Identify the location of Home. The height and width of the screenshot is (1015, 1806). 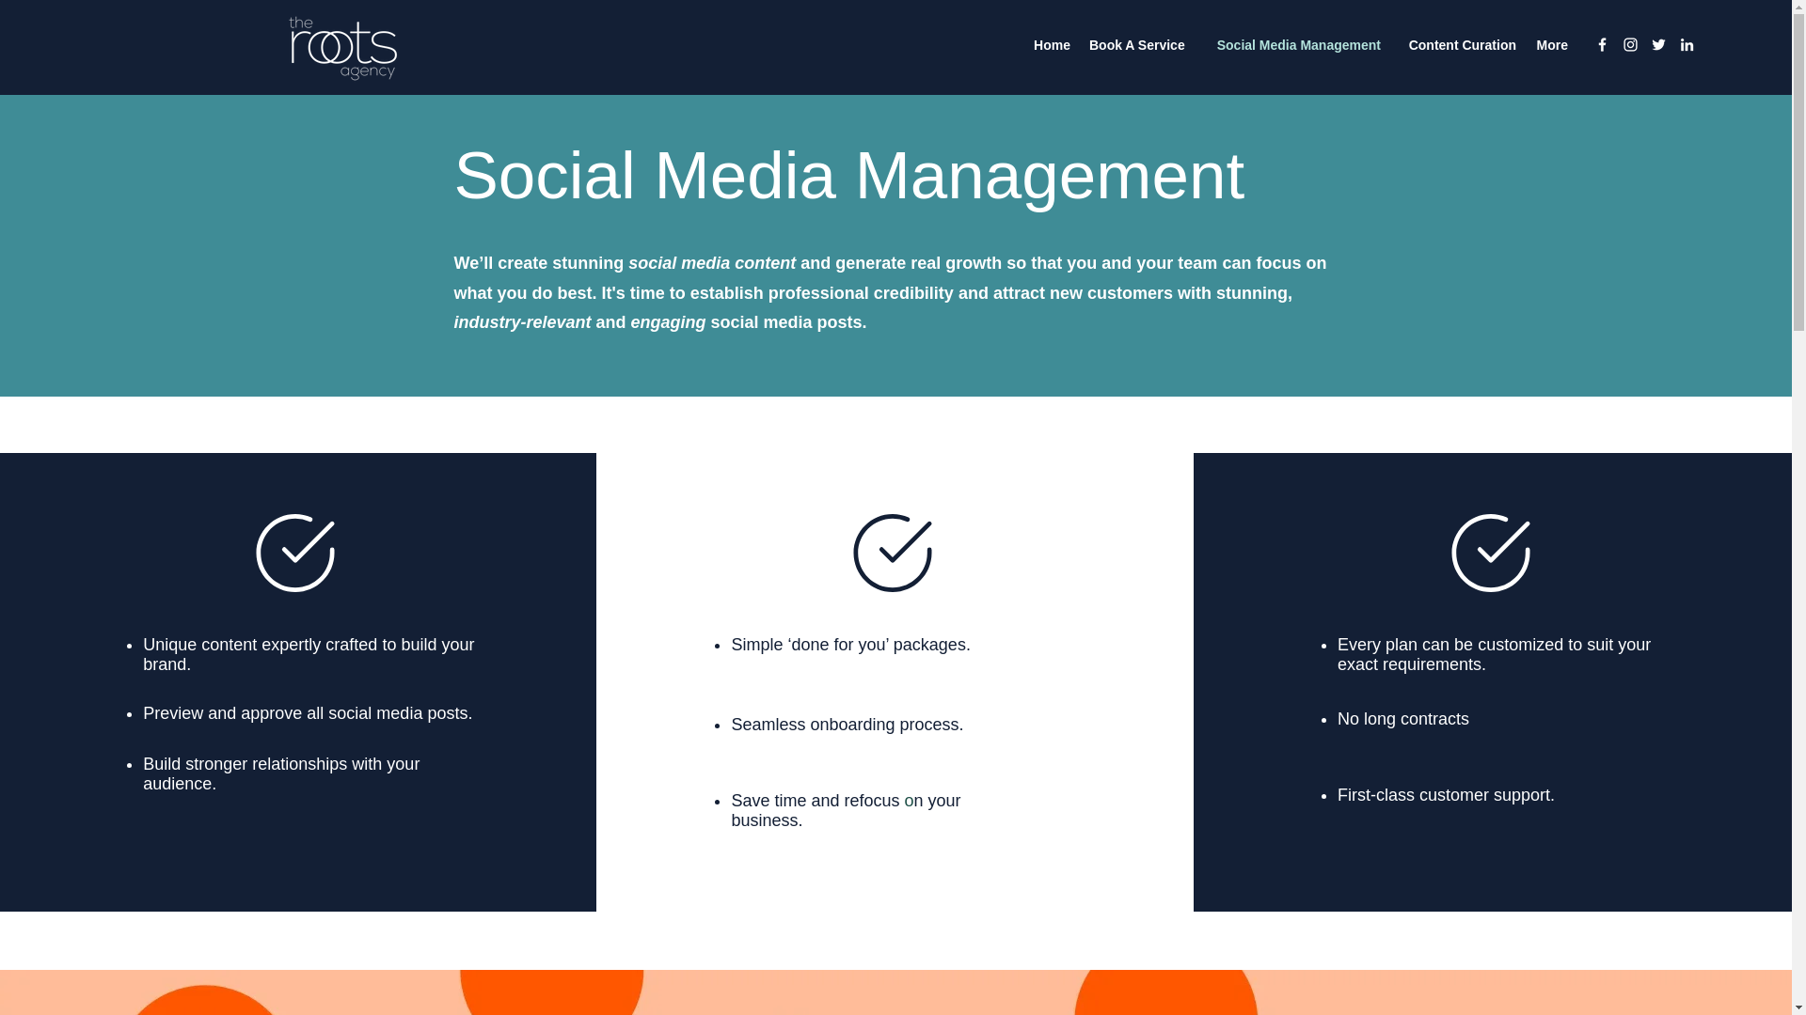
(1051, 45).